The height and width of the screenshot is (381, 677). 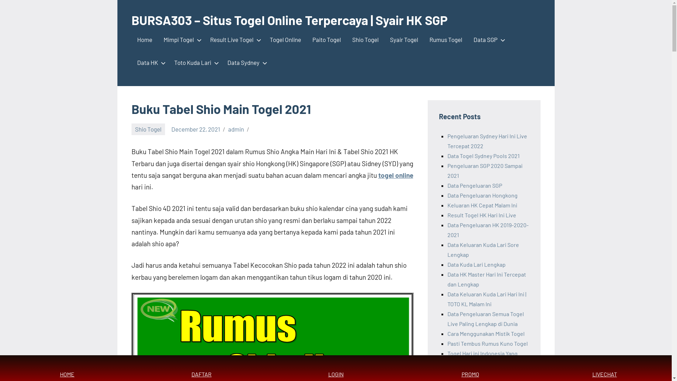 I want to click on Home, so click(x=145, y=40).